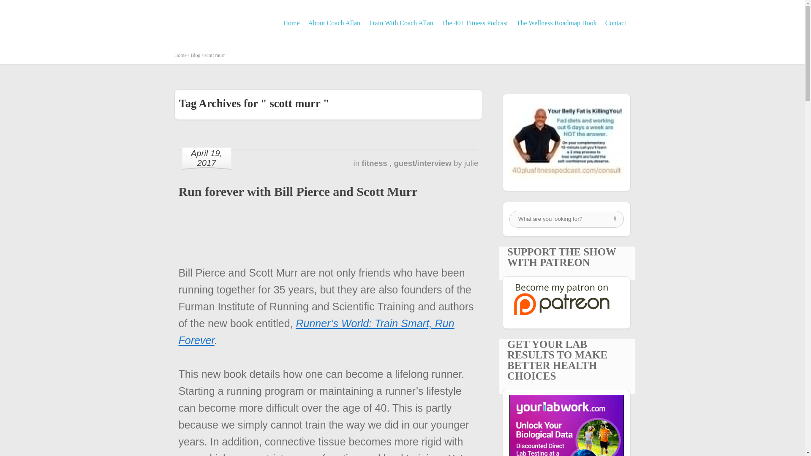 The height and width of the screenshot is (456, 811). What do you see at coordinates (335, 23) in the screenshot?
I see `About Coach Allan` at bounding box center [335, 23].